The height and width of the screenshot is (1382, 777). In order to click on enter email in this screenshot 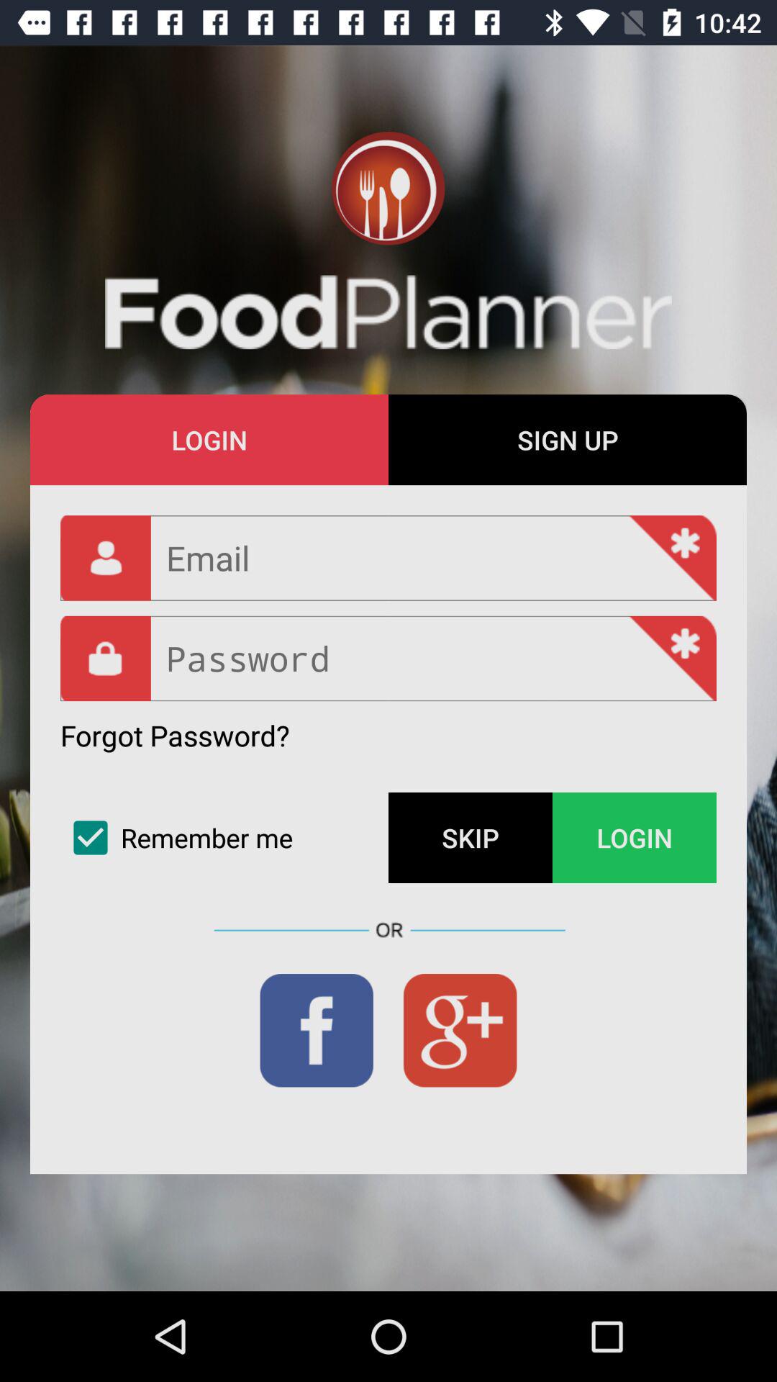, I will do `click(388, 558)`.